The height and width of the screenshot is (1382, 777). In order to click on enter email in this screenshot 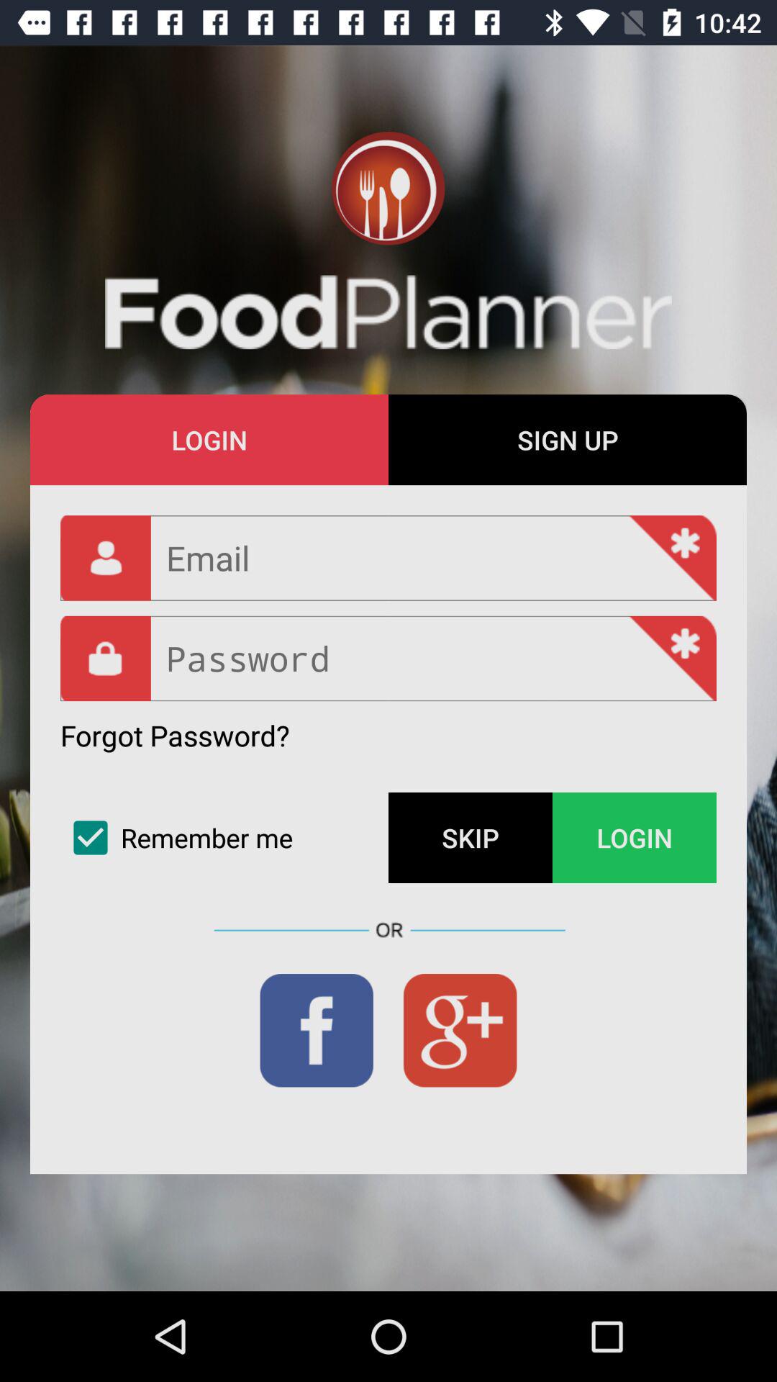, I will do `click(388, 558)`.